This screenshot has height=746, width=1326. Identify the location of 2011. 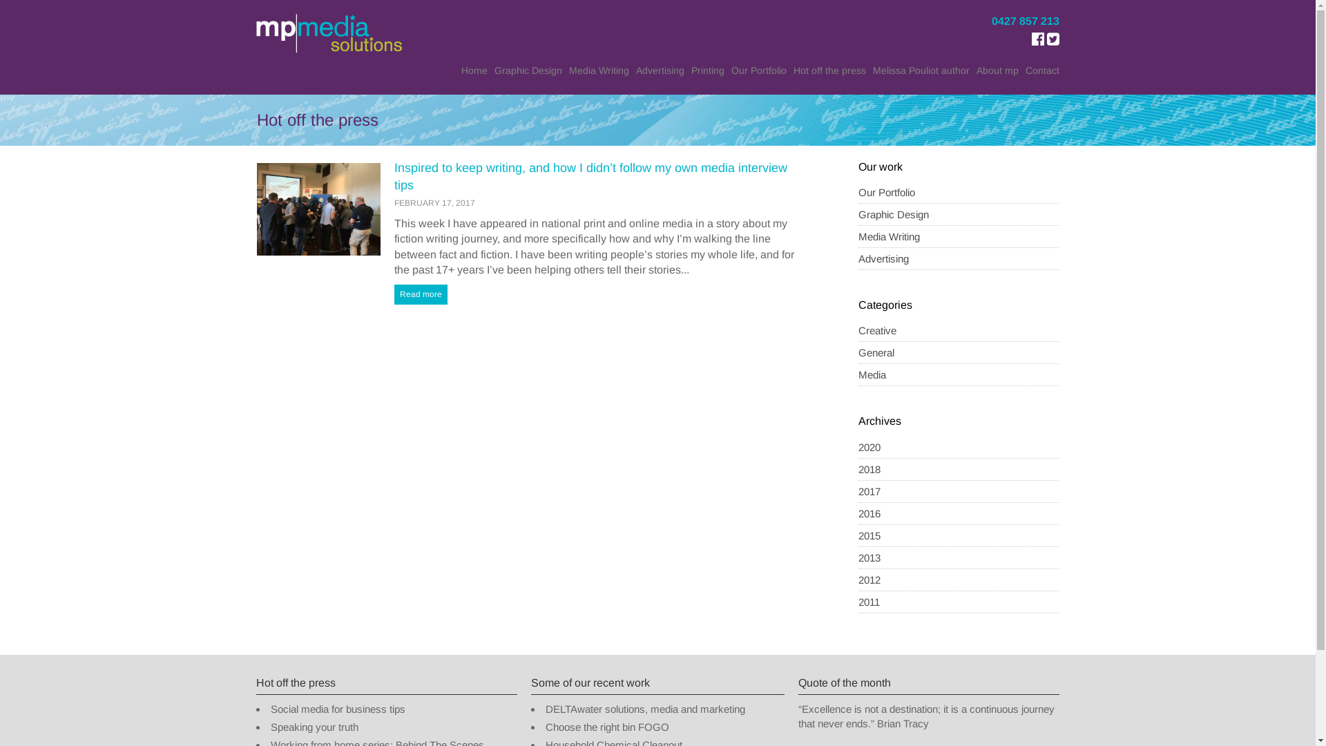
(869, 602).